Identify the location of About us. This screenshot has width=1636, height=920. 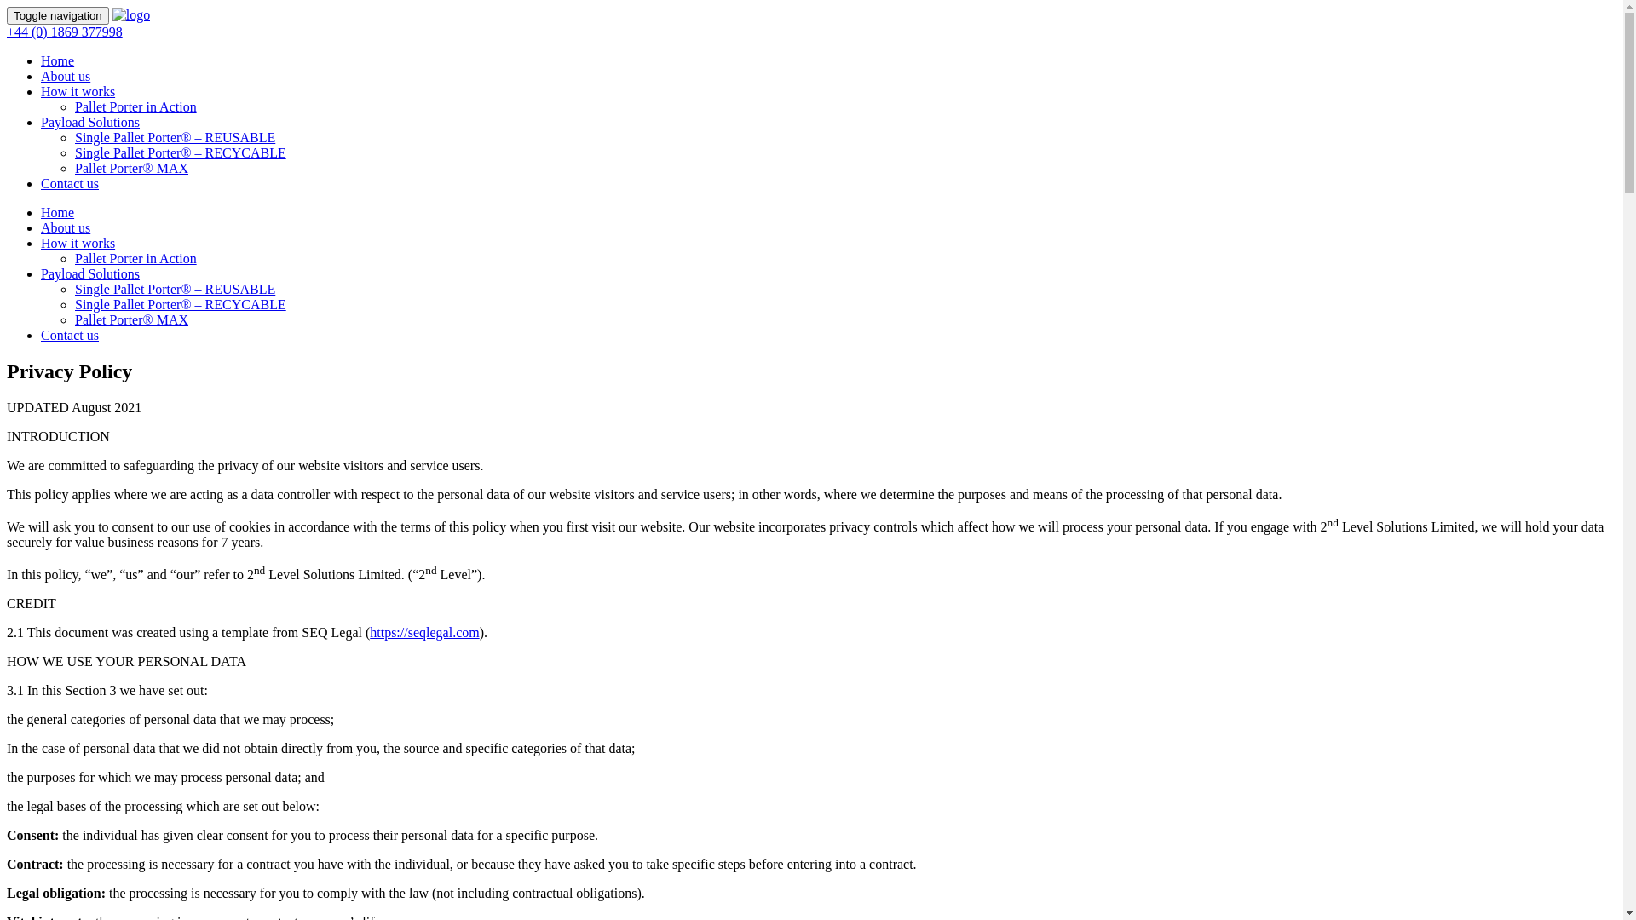
(66, 77).